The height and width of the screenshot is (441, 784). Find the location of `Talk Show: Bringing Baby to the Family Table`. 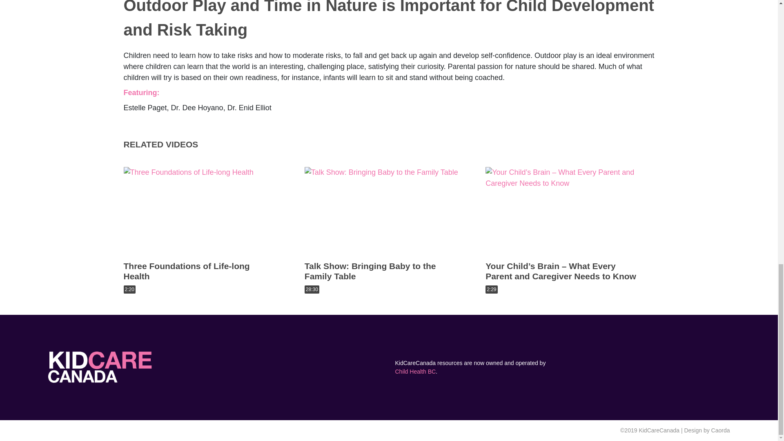

Talk Show: Bringing Baby to the Family Table is located at coordinates (370, 271).